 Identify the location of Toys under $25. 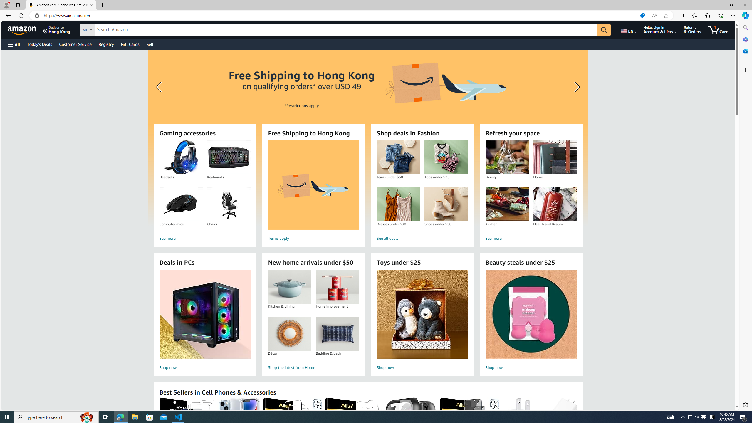
(422, 314).